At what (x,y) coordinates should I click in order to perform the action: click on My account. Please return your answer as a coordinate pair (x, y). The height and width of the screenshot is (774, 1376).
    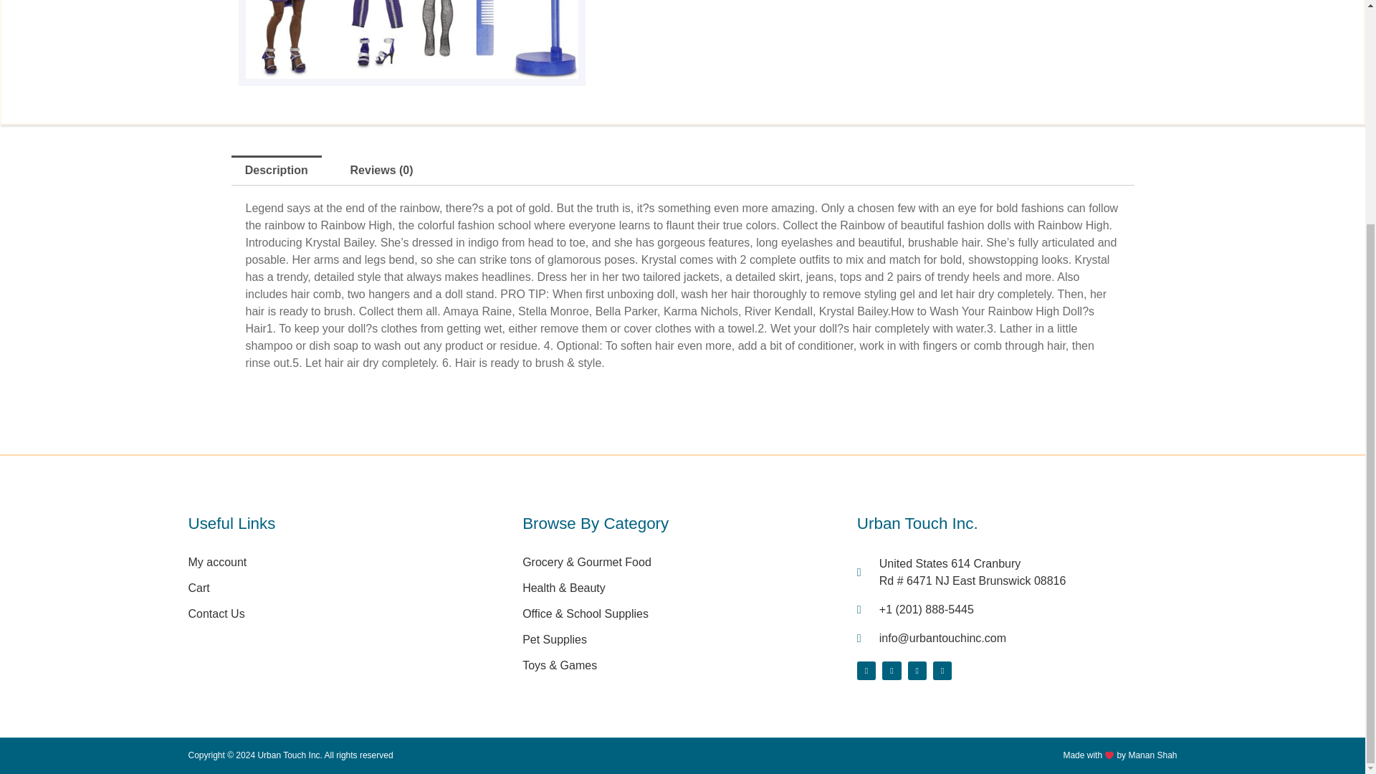
    Looking at the image, I should click on (275, 171).